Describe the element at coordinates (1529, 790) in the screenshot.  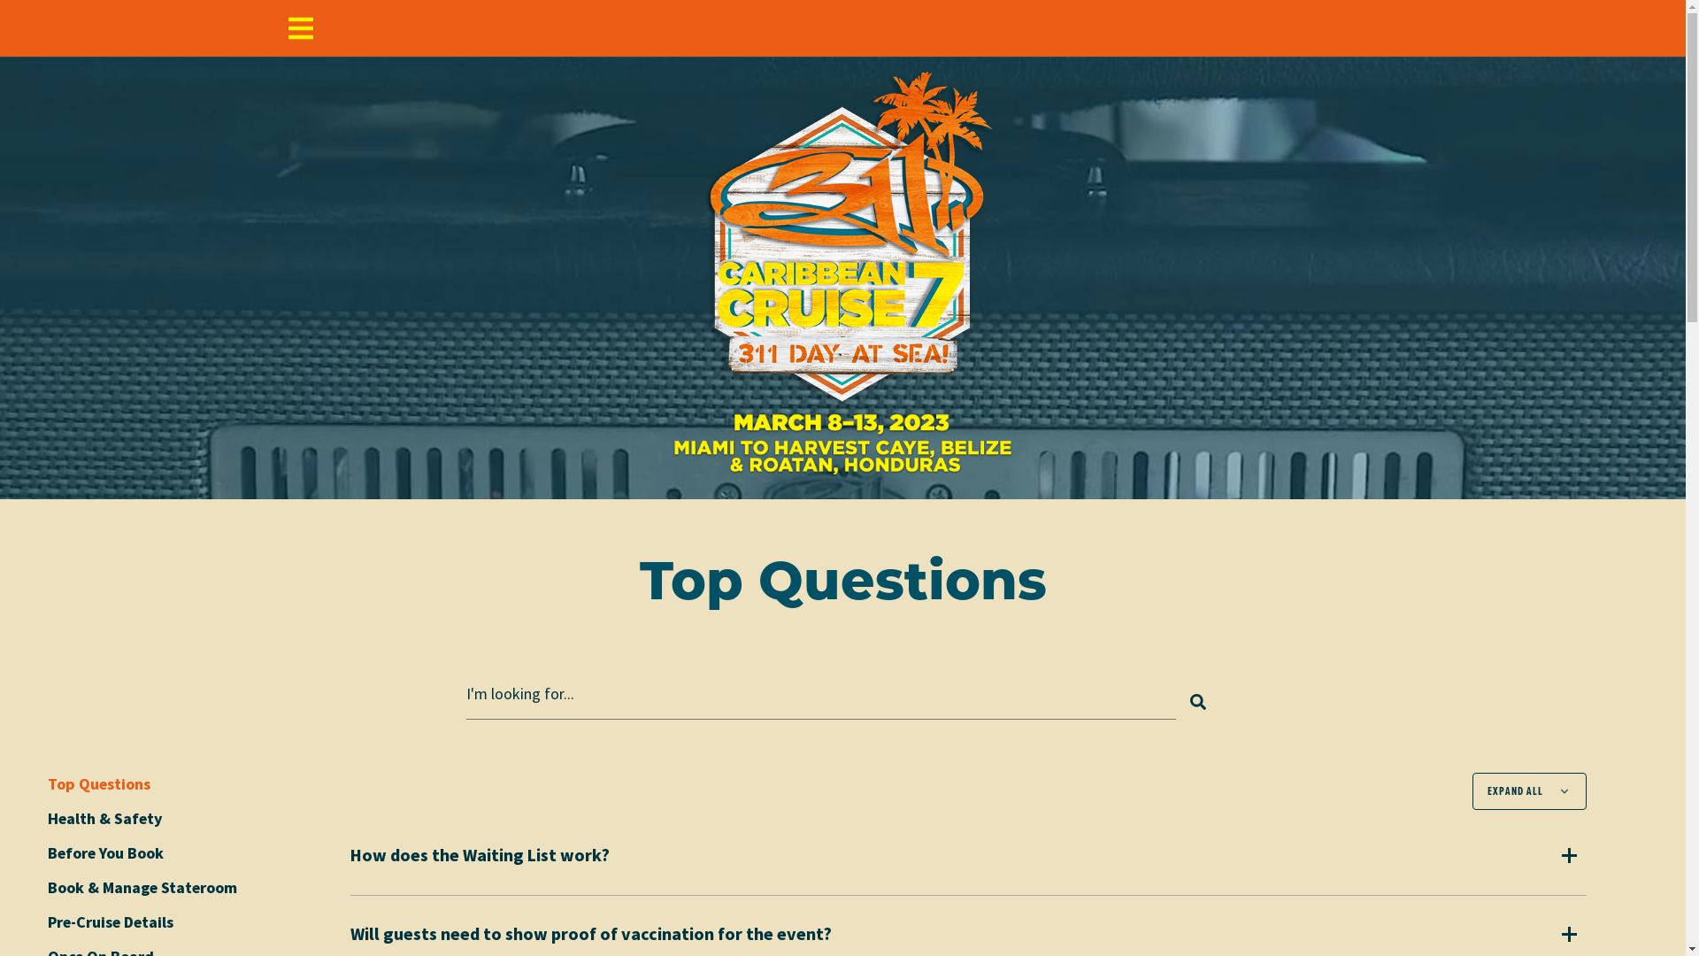
I see `EXPAND ALL` at that location.